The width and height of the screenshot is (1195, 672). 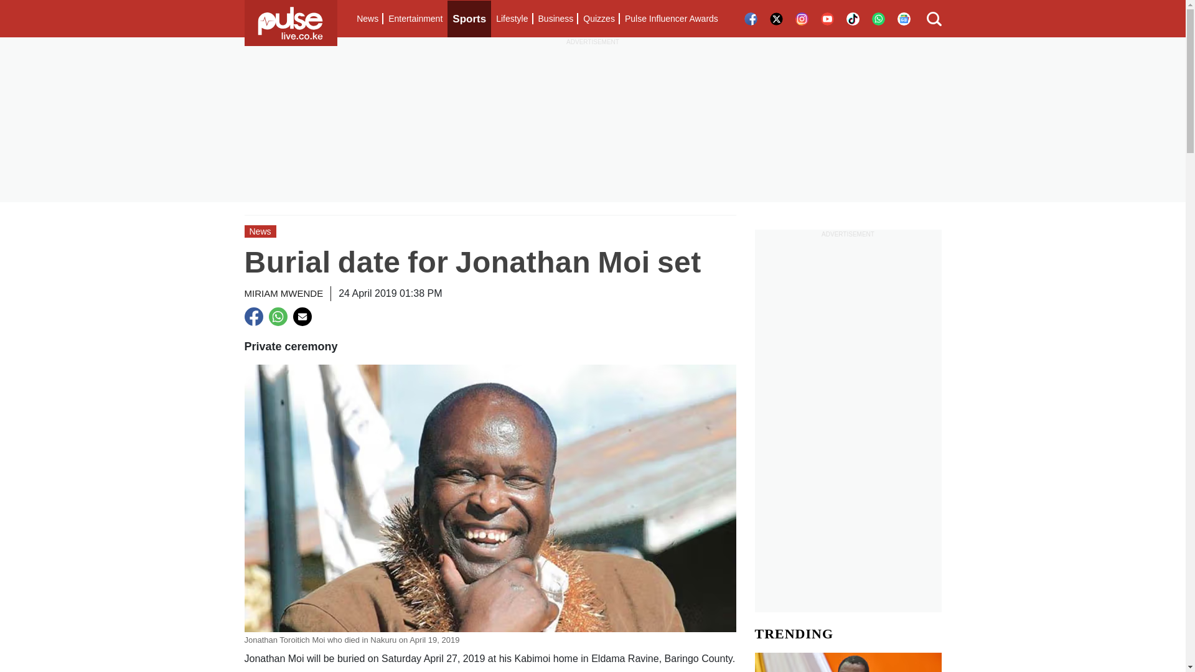 What do you see at coordinates (599, 19) in the screenshot?
I see `Quizzes` at bounding box center [599, 19].